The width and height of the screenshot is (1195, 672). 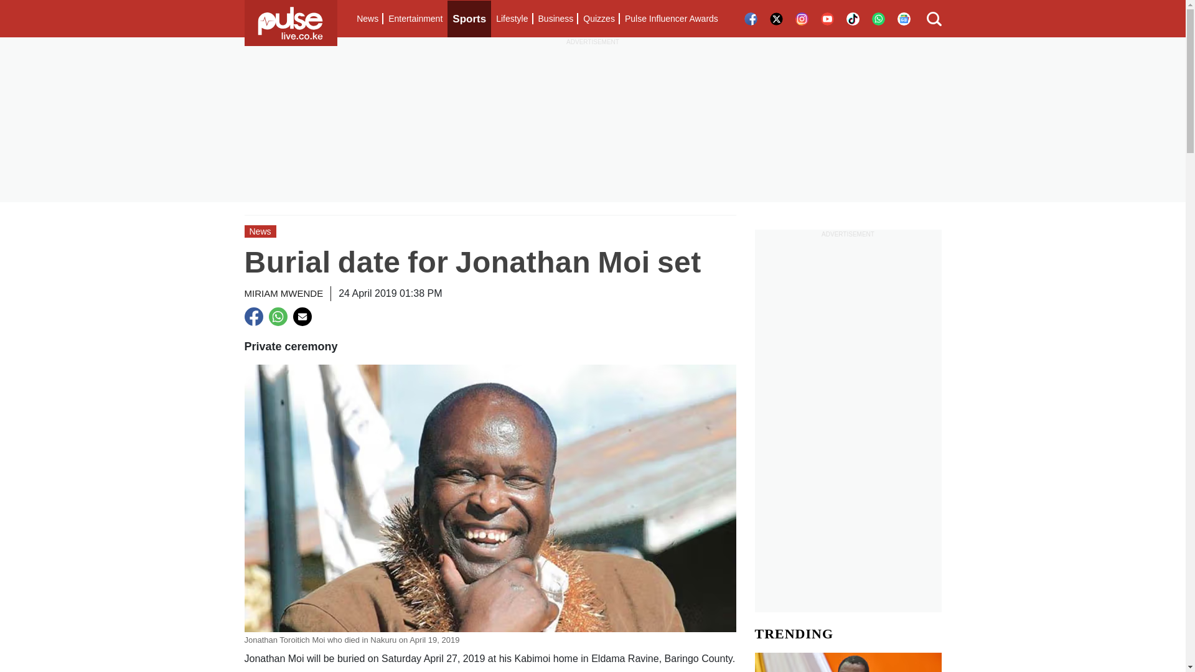 What do you see at coordinates (599, 19) in the screenshot?
I see `Quizzes` at bounding box center [599, 19].